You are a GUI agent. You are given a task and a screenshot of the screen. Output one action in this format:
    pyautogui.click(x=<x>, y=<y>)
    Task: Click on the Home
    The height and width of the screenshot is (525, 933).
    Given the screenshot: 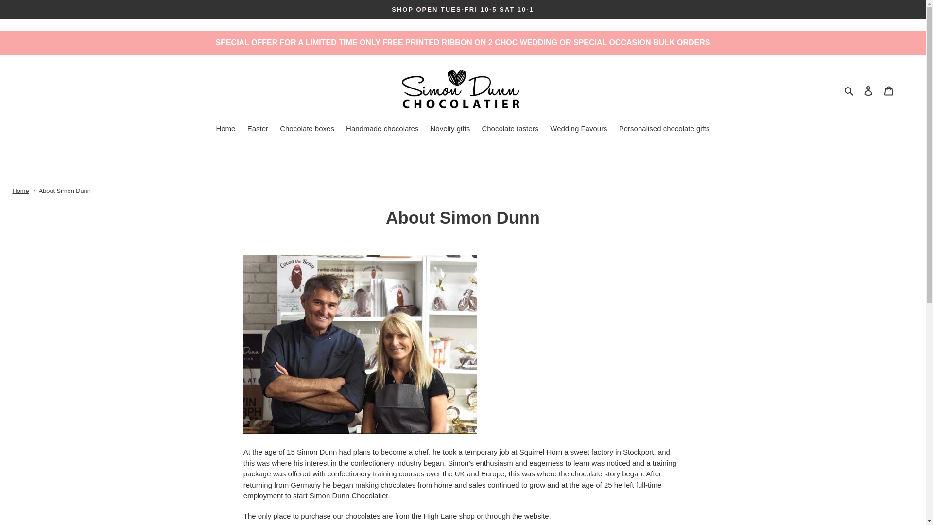 What is the action you would take?
    pyautogui.click(x=20, y=190)
    